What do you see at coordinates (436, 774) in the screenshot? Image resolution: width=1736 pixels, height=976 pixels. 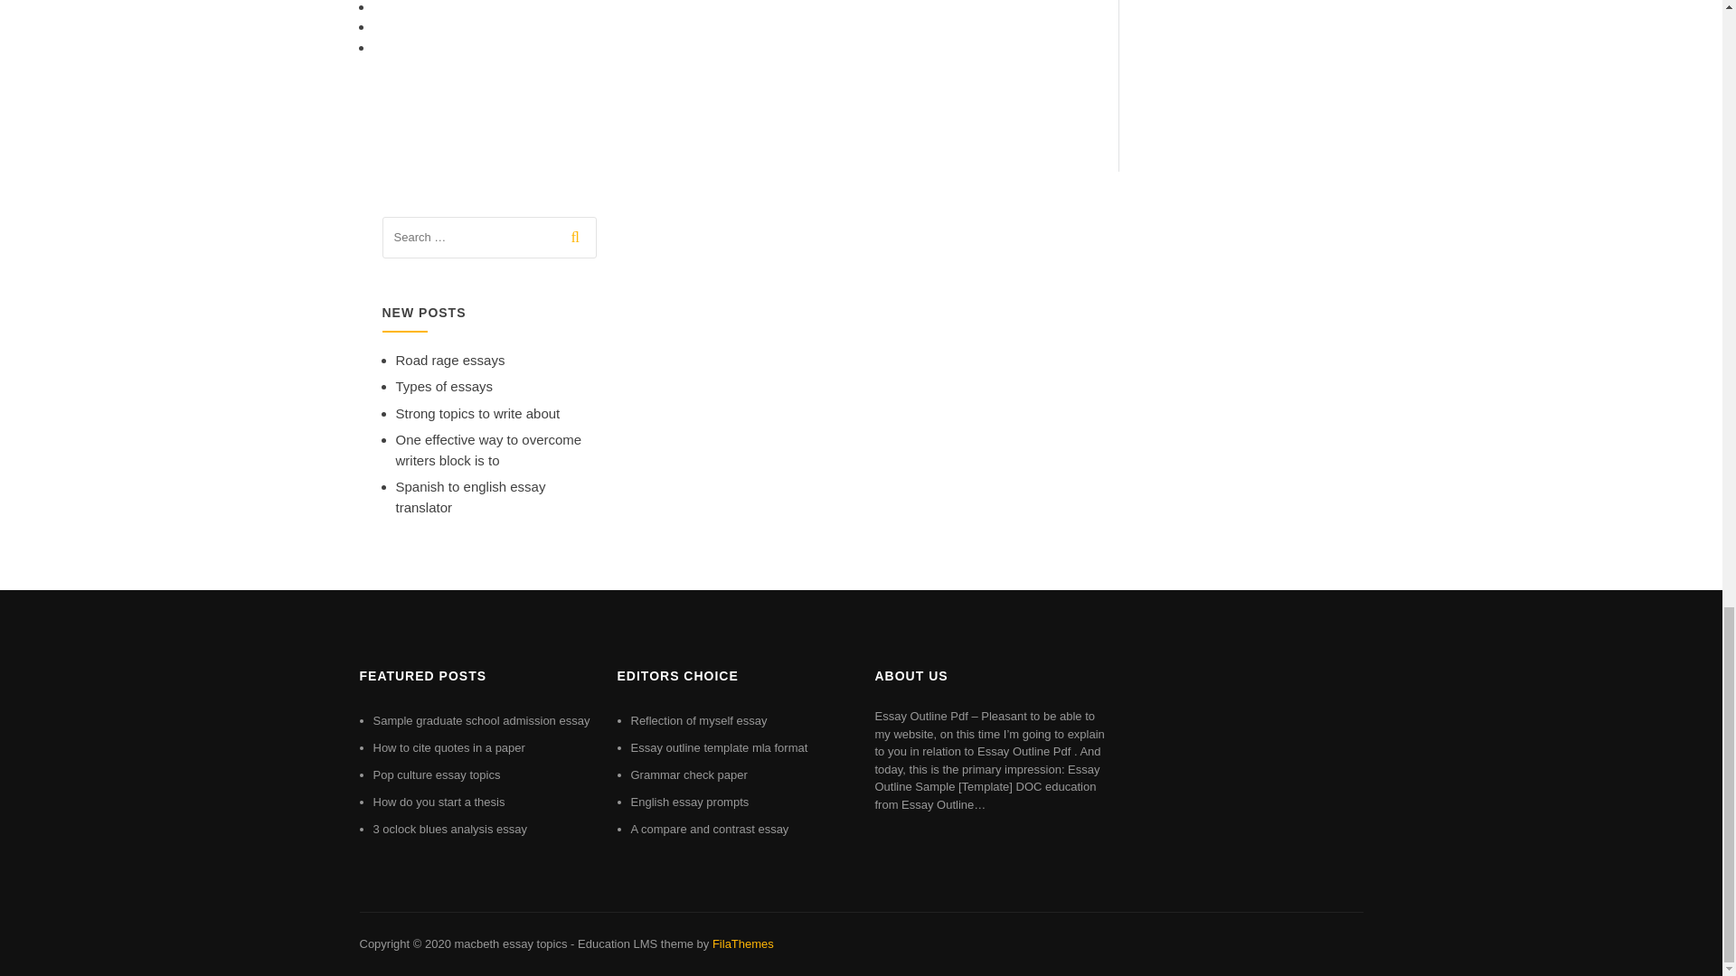 I see `Pop culture essay topics` at bounding box center [436, 774].